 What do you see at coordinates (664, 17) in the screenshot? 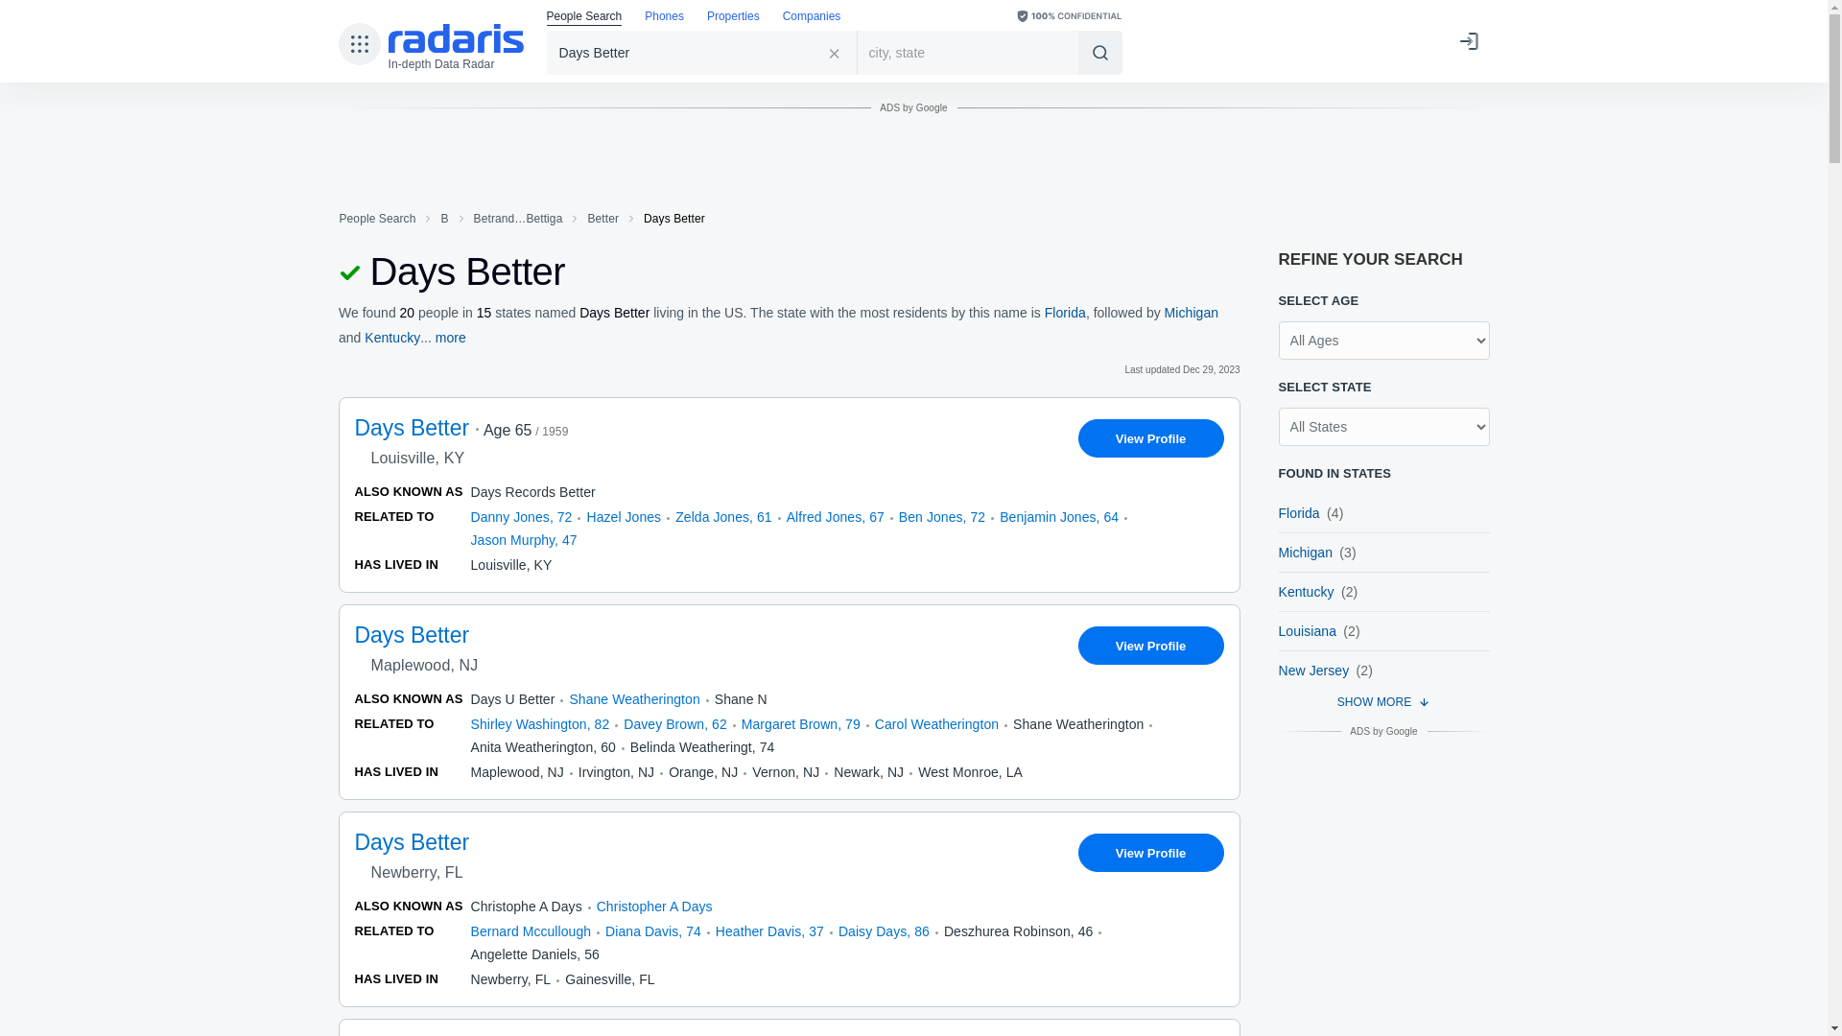
I see `Phones` at bounding box center [664, 17].